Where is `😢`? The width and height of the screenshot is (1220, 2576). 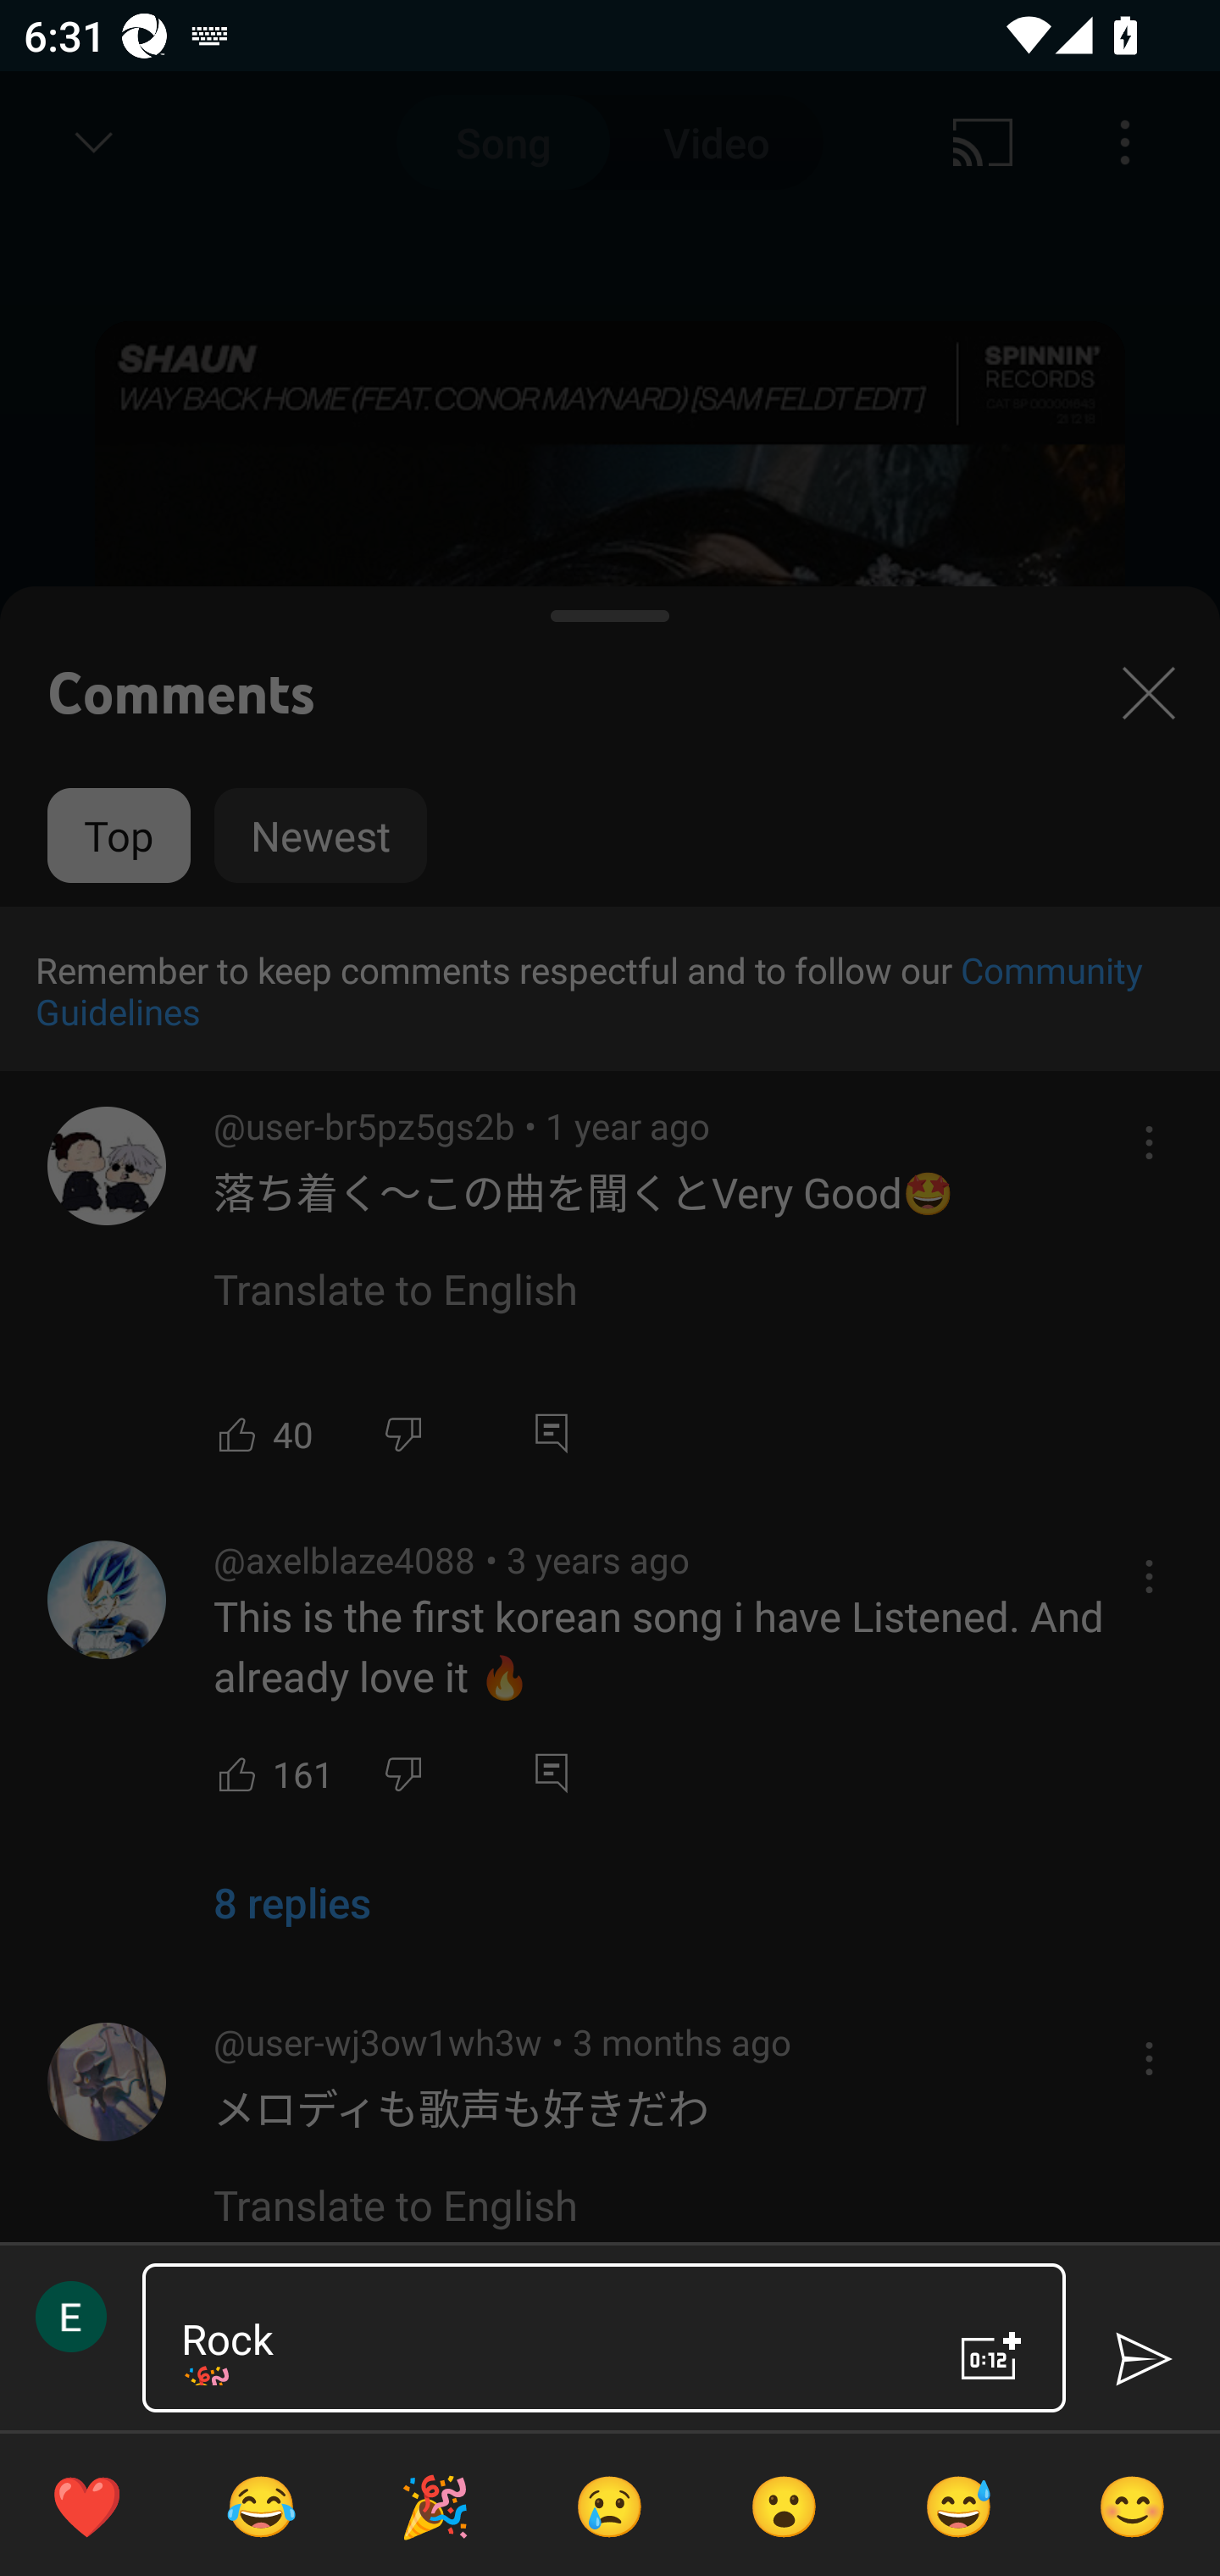
😢 is located at coordinates (610, 2505).